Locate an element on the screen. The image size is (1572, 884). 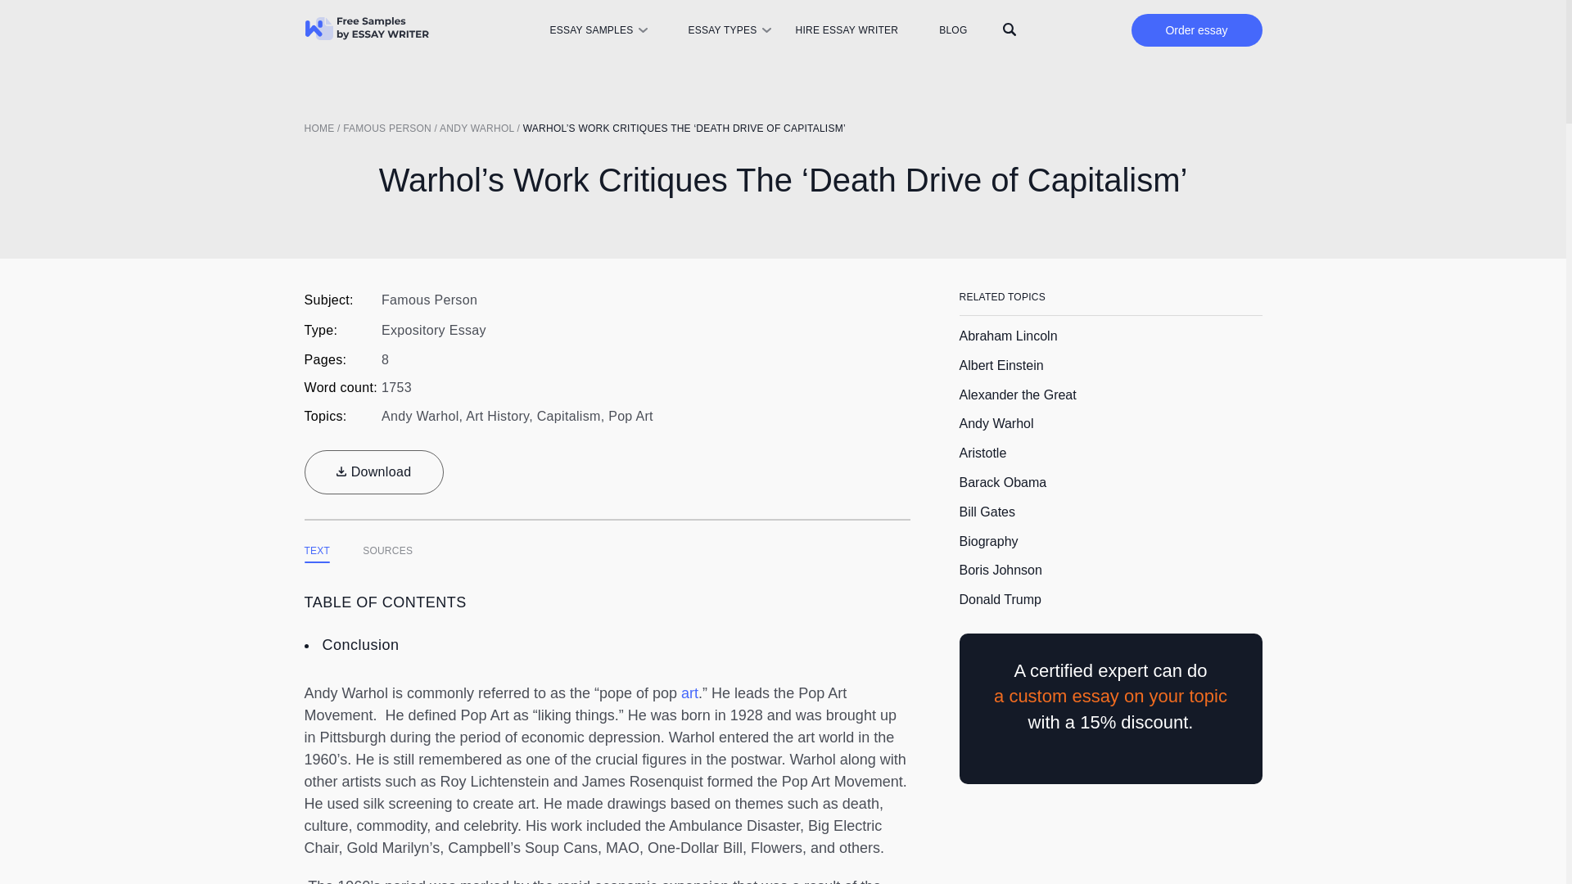
Conclusion is located at coordinates (360, 645).